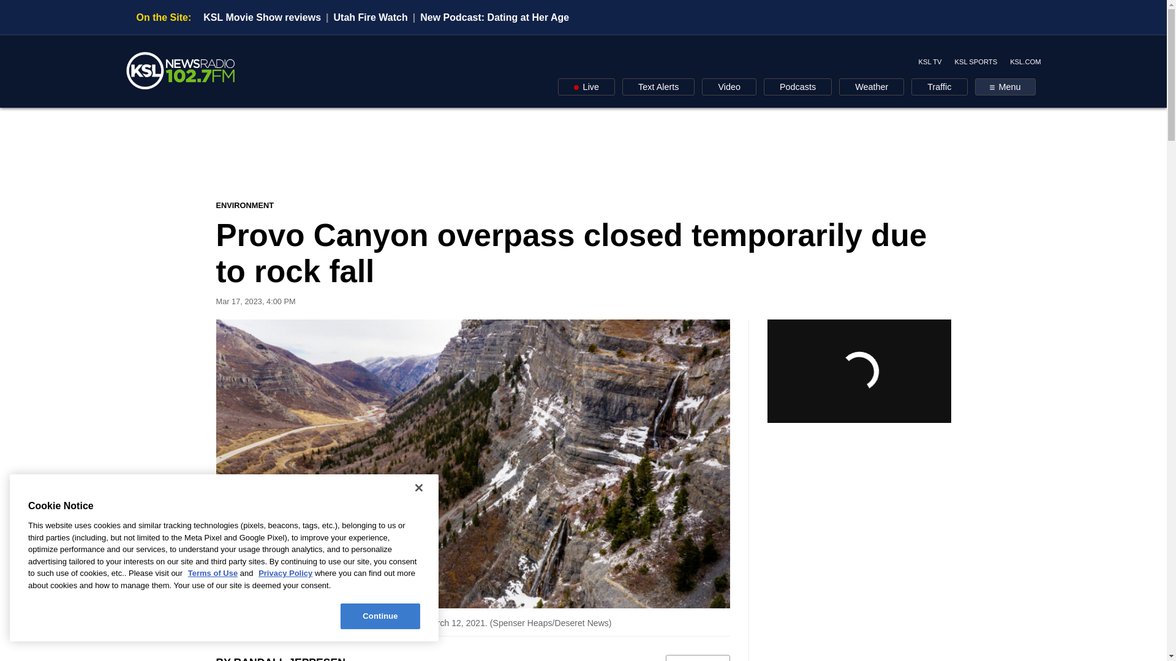 This screenshot has width=1176, height=661. What do you see at coordinates (371, 17) in the screenshot?
I see `Utah Fire Watch` at bounding box center [371, 17].